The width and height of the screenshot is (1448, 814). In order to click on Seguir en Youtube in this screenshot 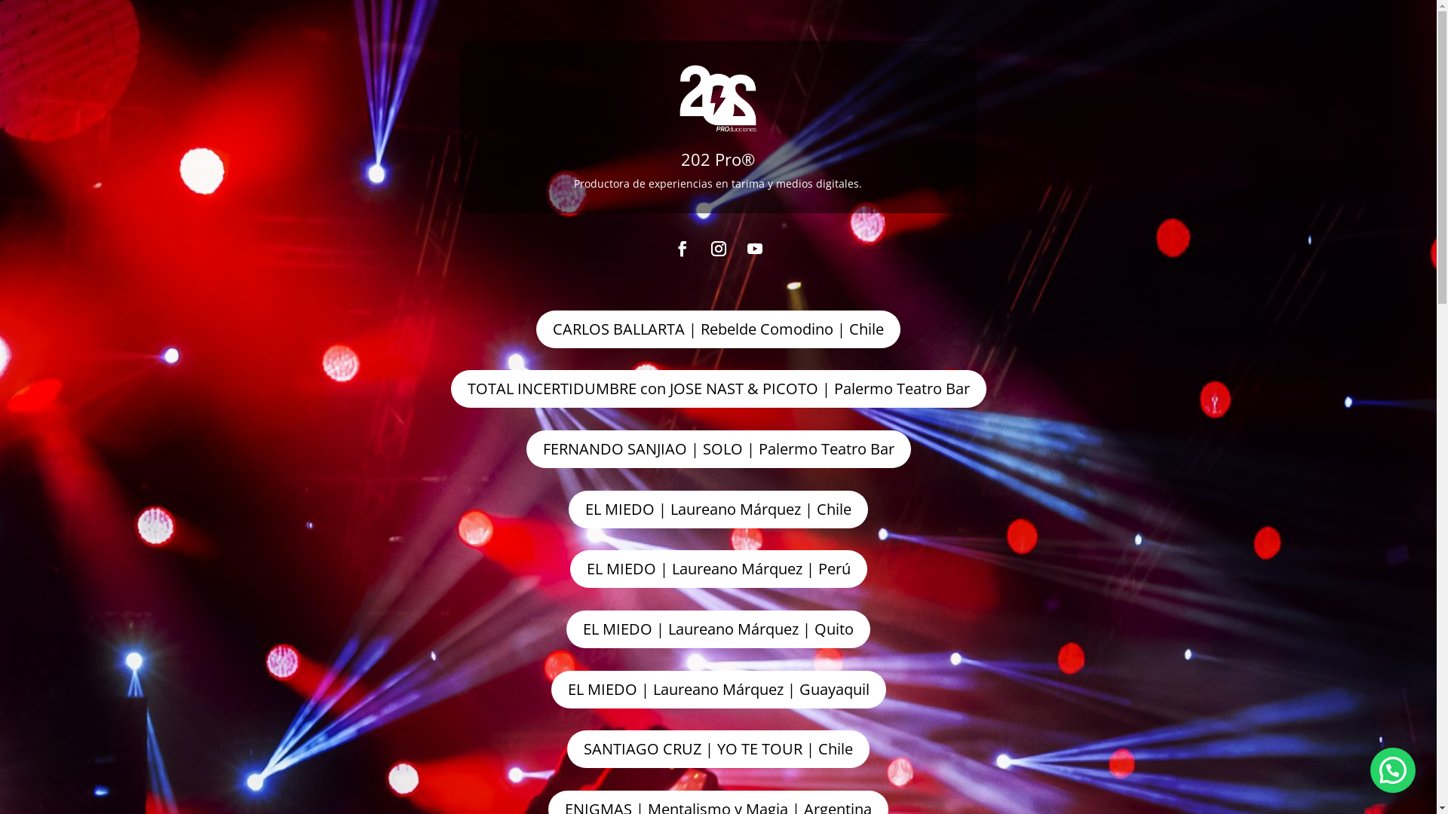, I will do `click(754, 249)`.